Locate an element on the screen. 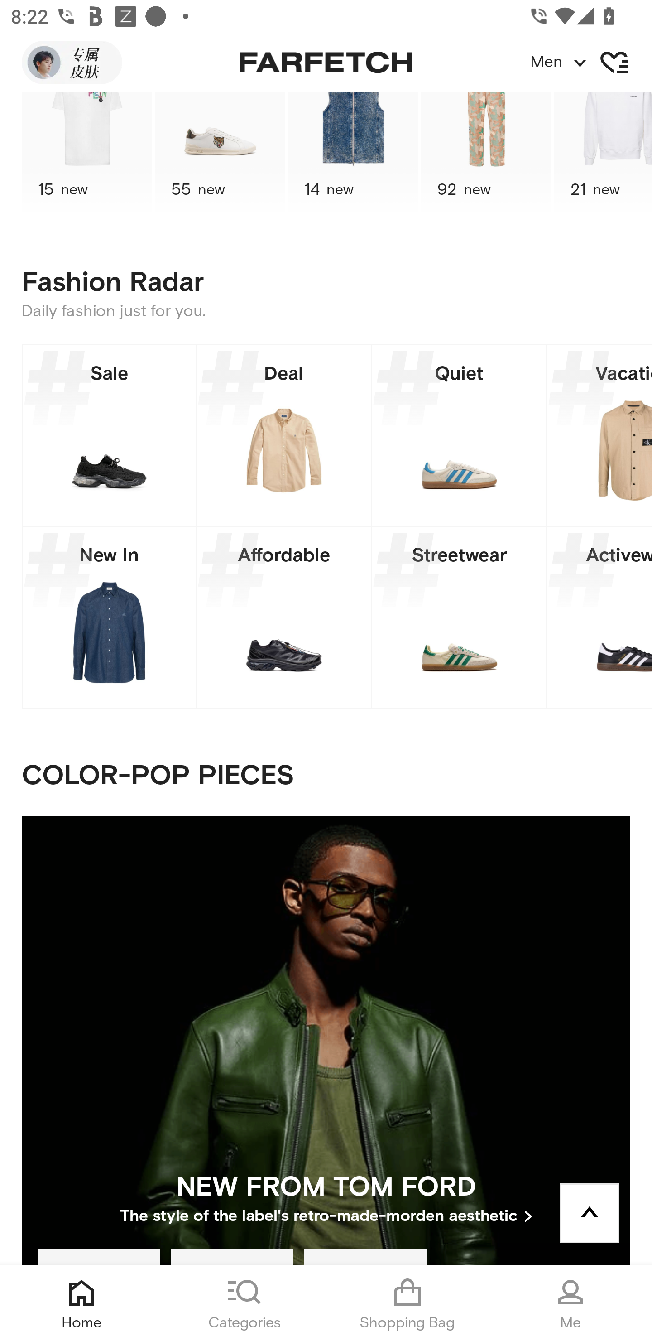 Image resolution: width=652 pixels, height=1341 pixels. Stone Island 21  new is located at coordinates (603, 154).